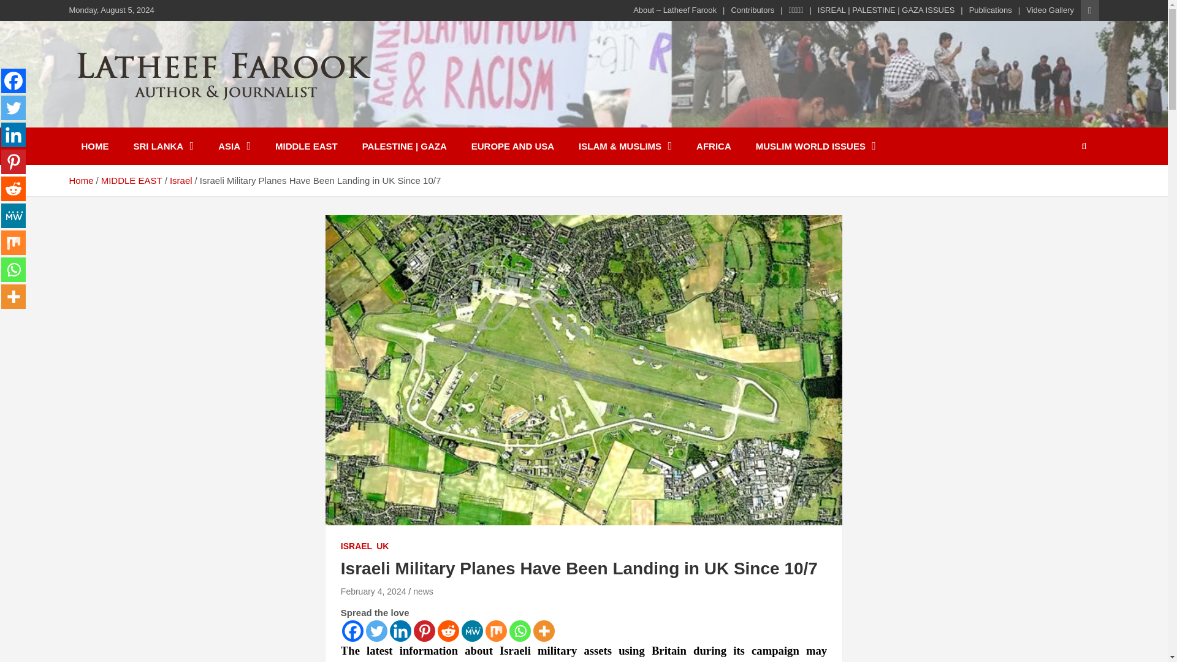 The height and width of the screenshot is (662, 1177). What do you see at coordinates (520, 630) in the screenshot?
I see `Whatsapp` at bounding box center [520, 630].